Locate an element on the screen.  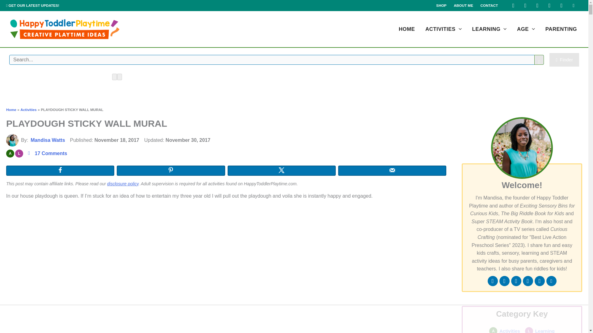
ACTIVITIES is located at coordinates (443, 29).